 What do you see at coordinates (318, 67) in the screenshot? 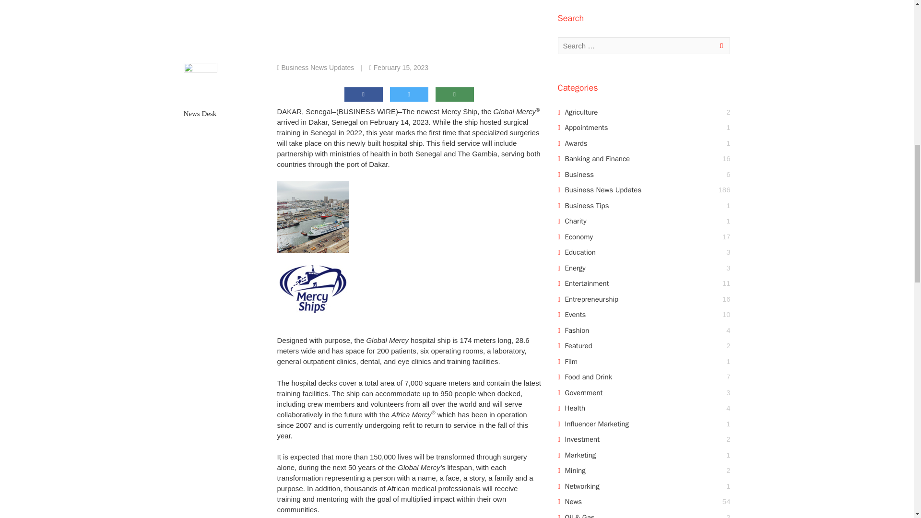
I see `Business News Updates` at bounding box center [318, 67].